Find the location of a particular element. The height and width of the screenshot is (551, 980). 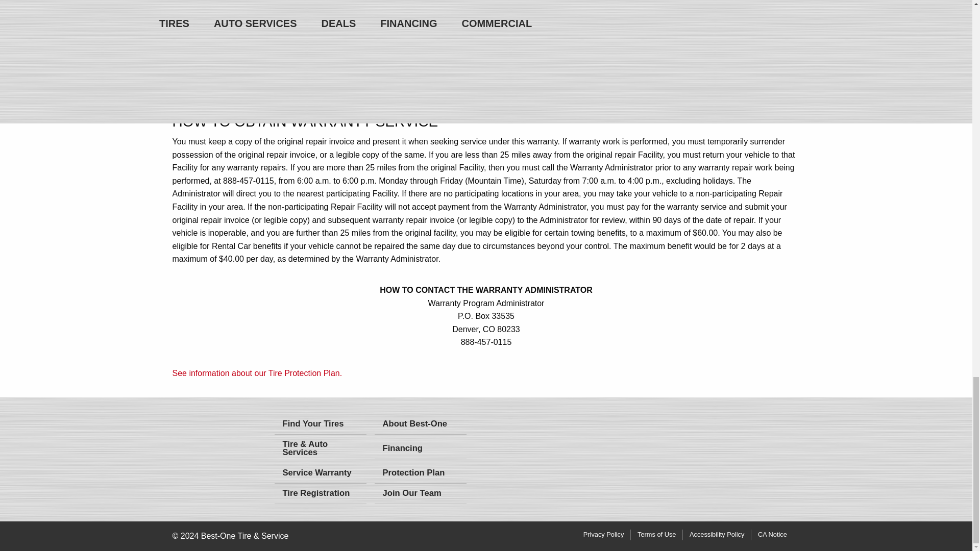

Accessibility Policy is located at coordinates (717, 535).